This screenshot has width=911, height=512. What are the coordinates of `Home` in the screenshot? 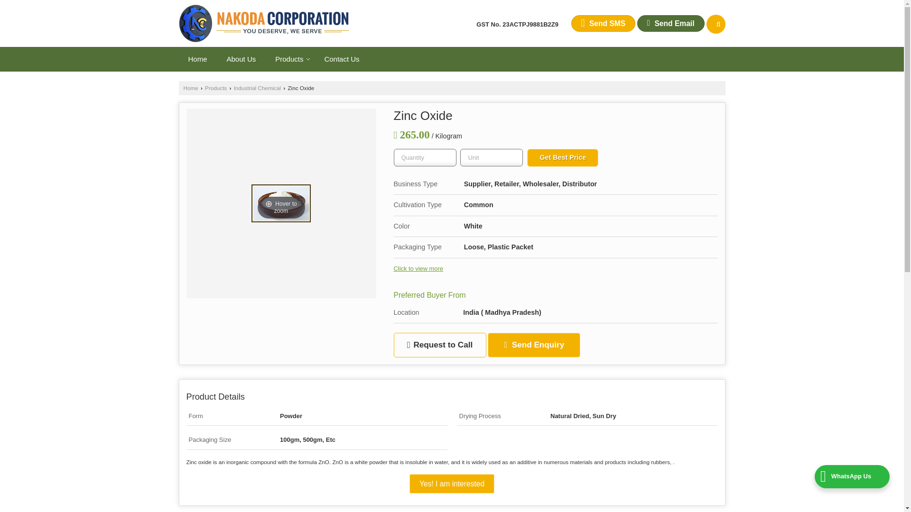 It's located at (197, 59).